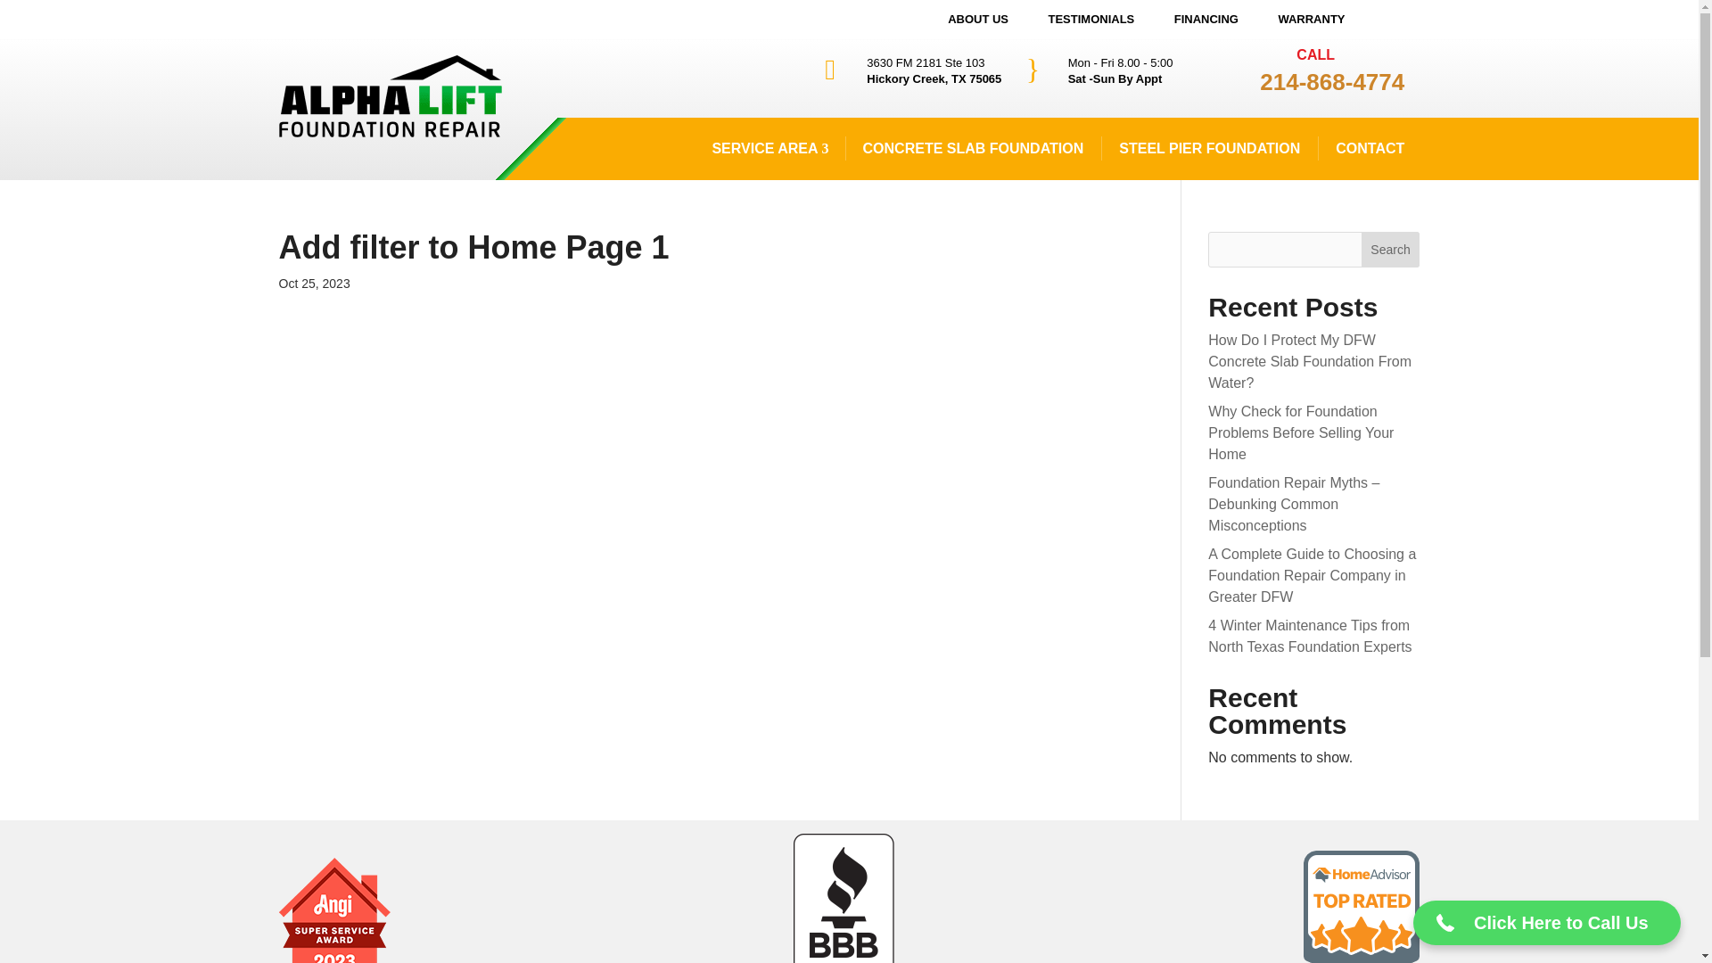  What do you see at coordinates (1332, 81) in the screenshot?
I see `214-868-4774` at bounding box center [1332, 81].